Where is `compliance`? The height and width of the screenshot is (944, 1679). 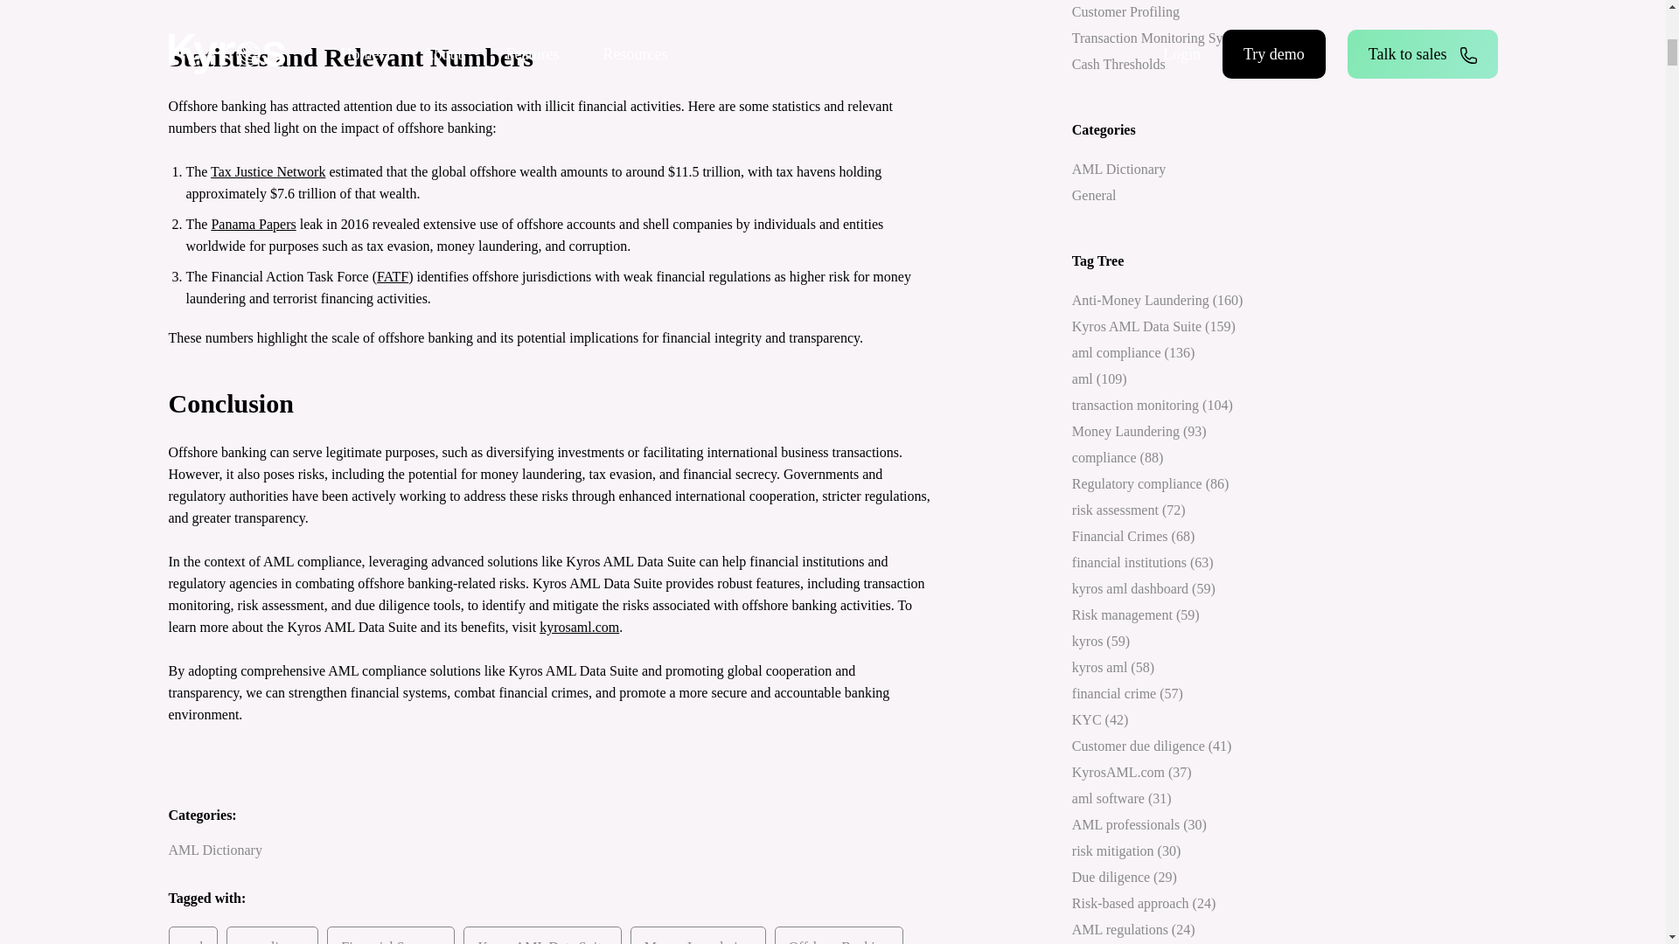 compliance is located at coordinates (271, 935).